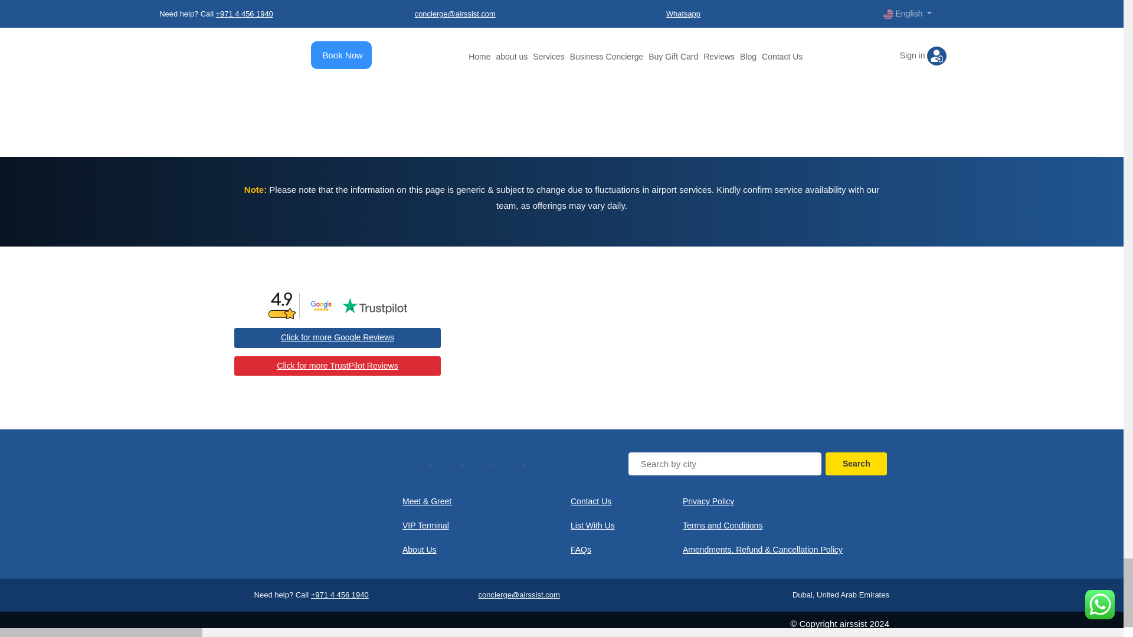 Image resolution: width=1133 pixels, height=637 pixels. What do you see at coordinates (729, 45) in the screenshot?
I see `Heathrow lounges` at bounding box center [729, 45].